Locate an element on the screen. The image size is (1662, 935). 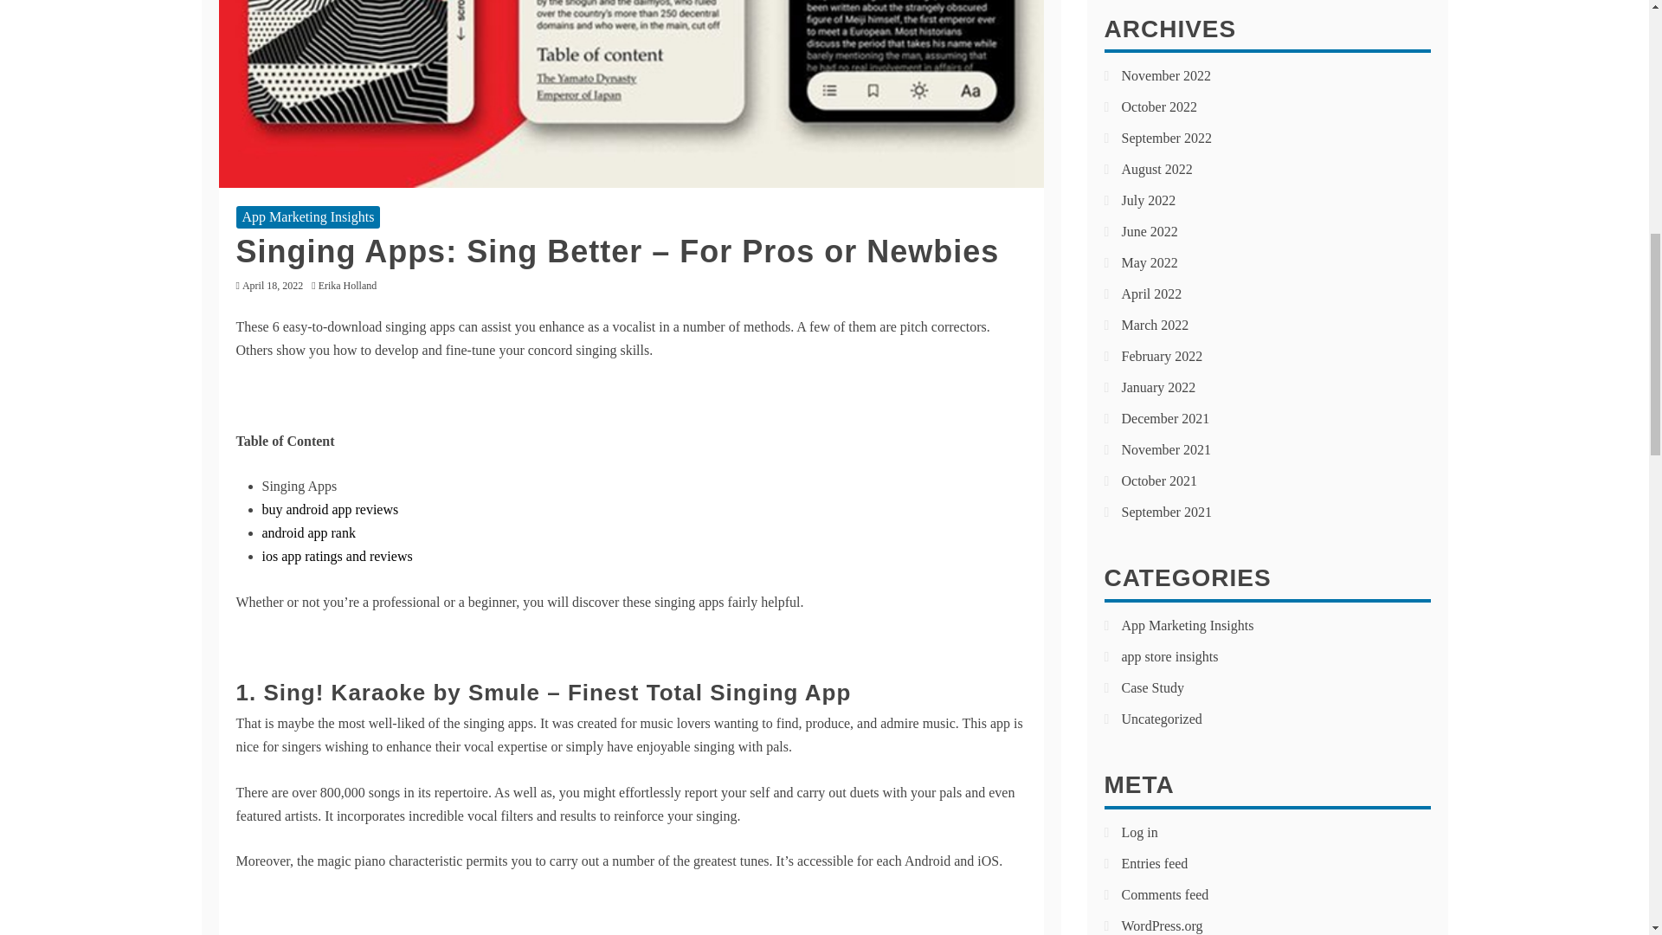
ios app ratings and reviews is located at coordinates (336, 556).